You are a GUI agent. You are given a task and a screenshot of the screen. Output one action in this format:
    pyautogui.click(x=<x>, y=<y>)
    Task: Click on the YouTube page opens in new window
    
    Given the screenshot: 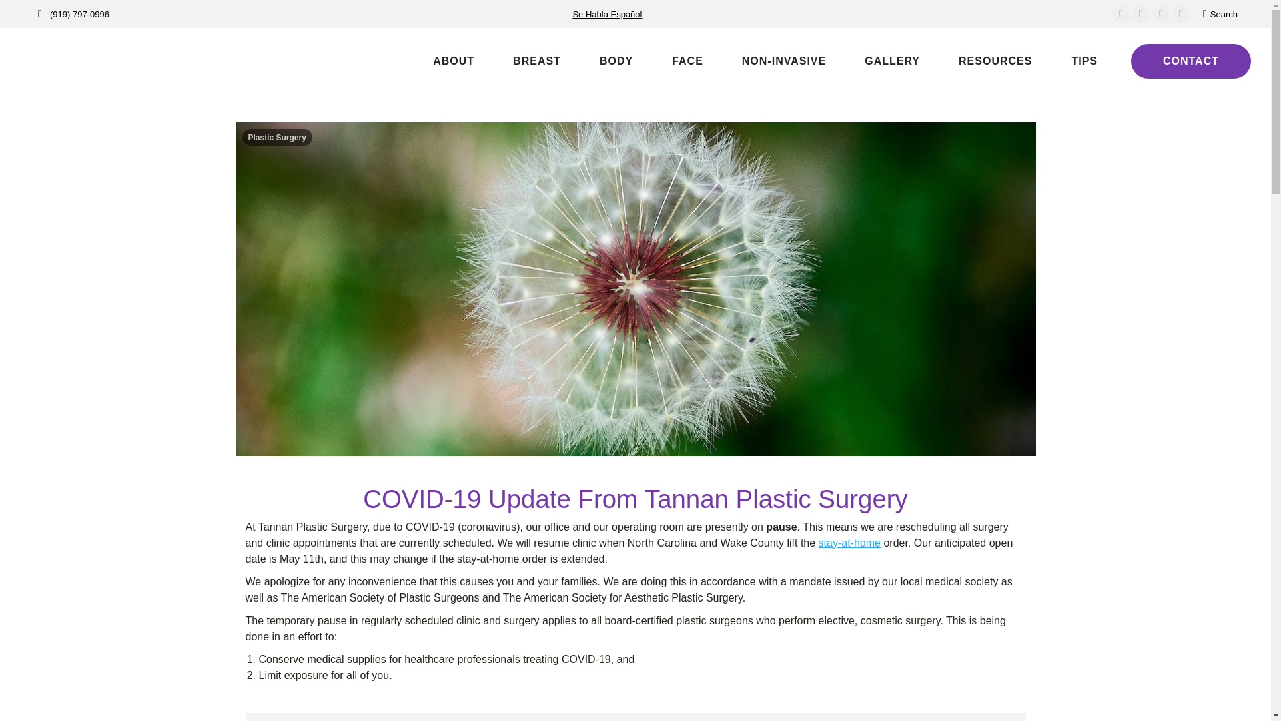 What is the action you would take?
    pyautogui.click(x=1160, y=13)
    